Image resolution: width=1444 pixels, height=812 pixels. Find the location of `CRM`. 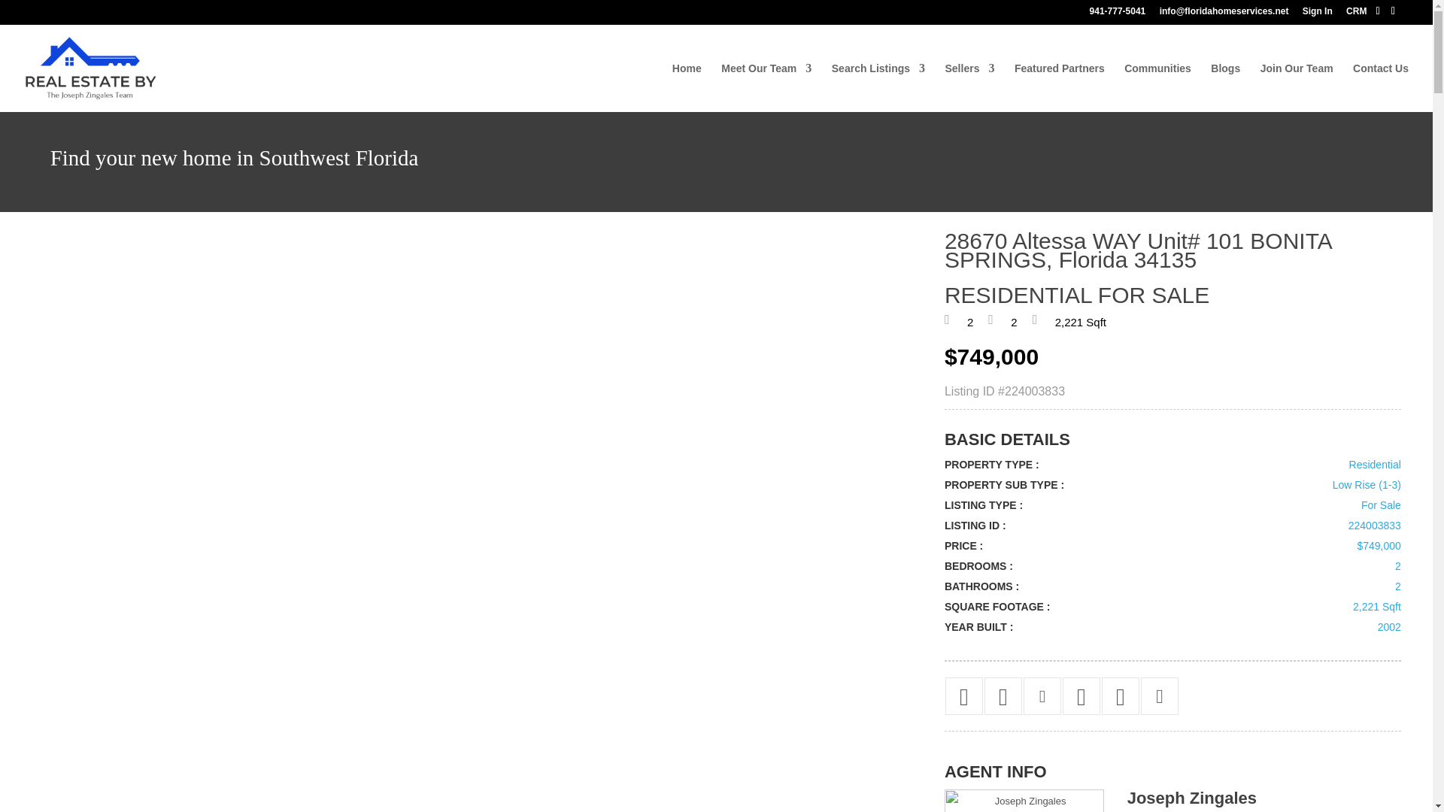

CRM is located at coordinates (1355, 14).